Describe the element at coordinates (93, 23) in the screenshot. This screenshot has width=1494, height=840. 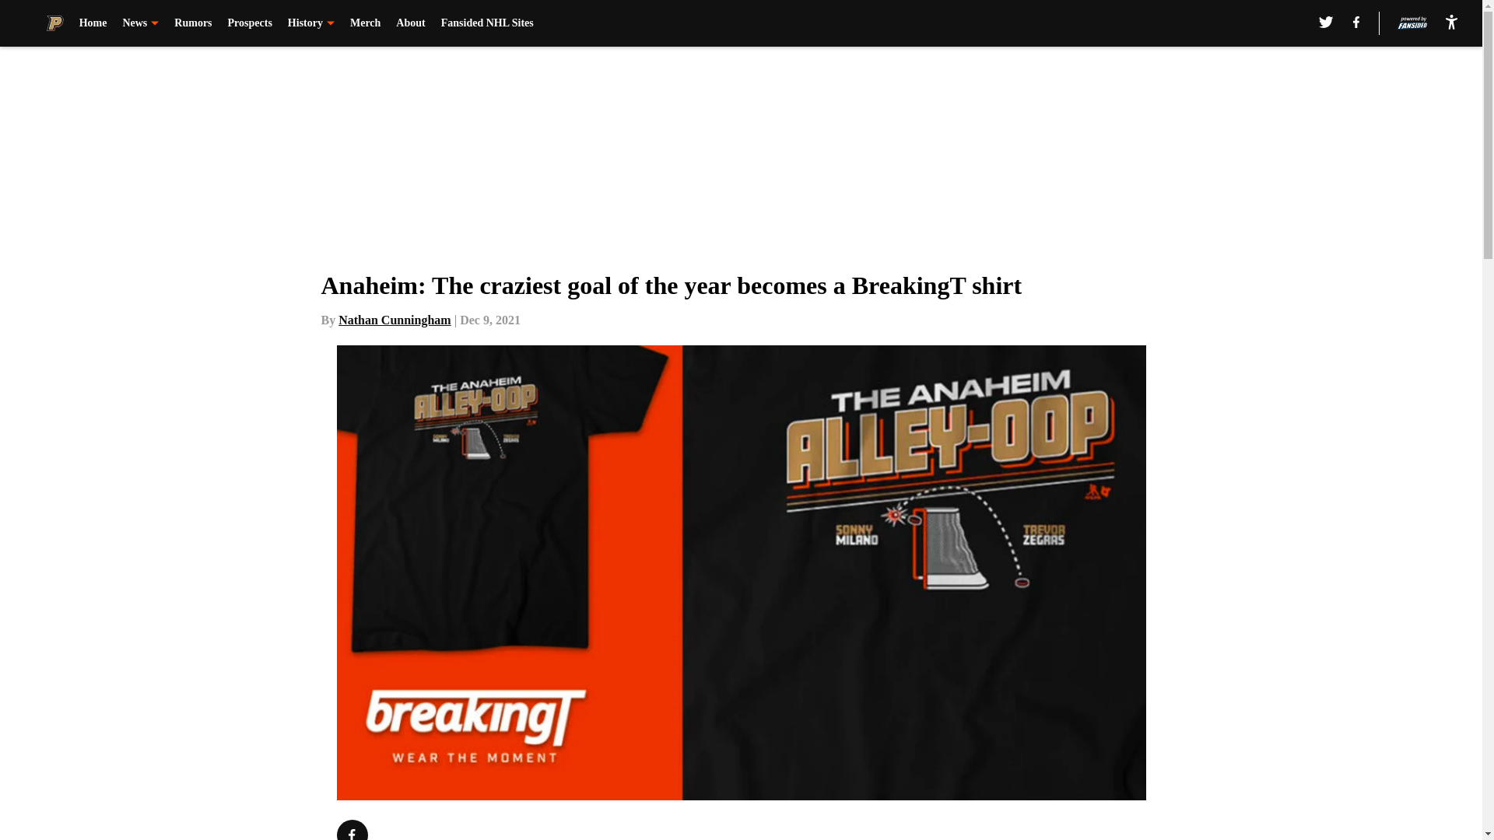
I see `Home` at that location.